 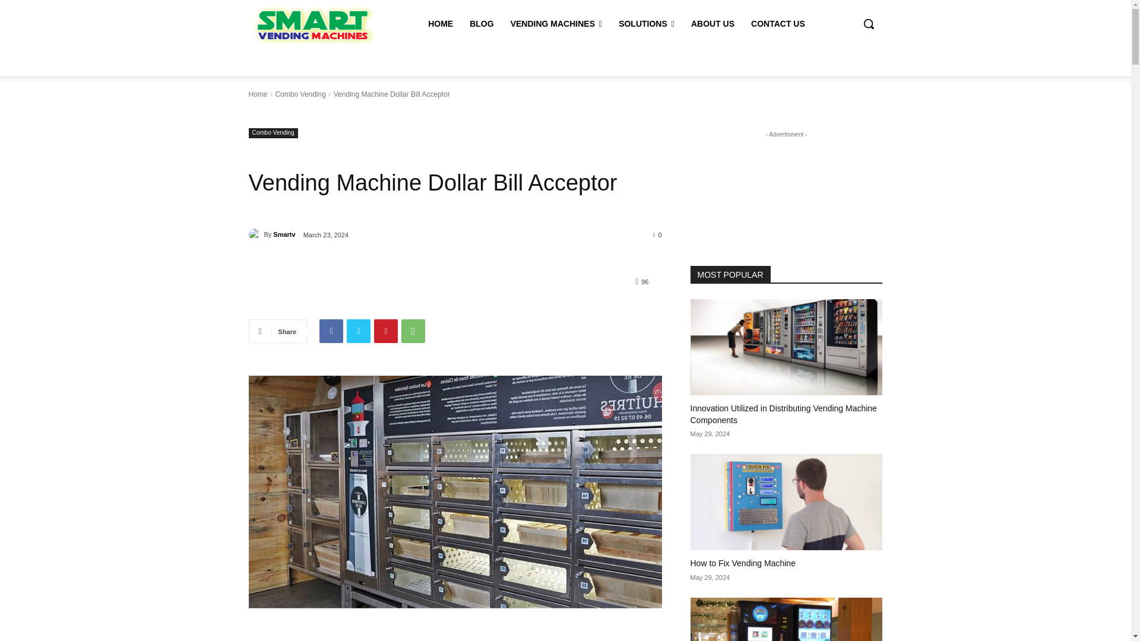 I want to click on VENDING MACHINES, so click(x=556, y=24).